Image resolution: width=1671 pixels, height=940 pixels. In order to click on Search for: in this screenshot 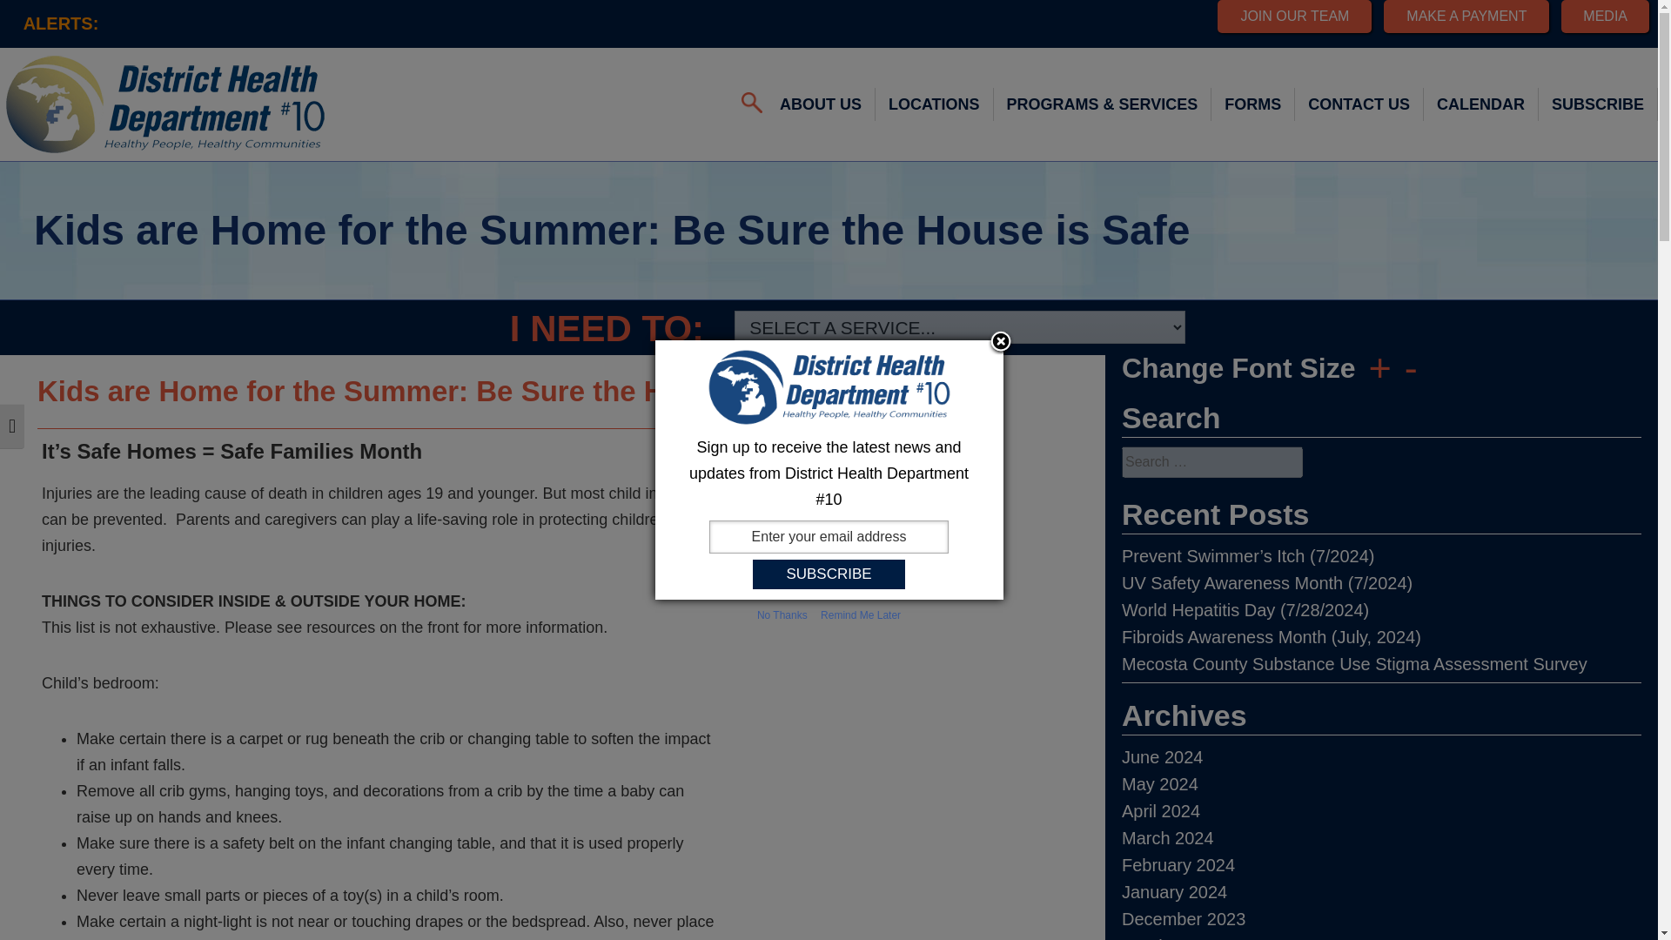, I will do `click(752, 103)`.